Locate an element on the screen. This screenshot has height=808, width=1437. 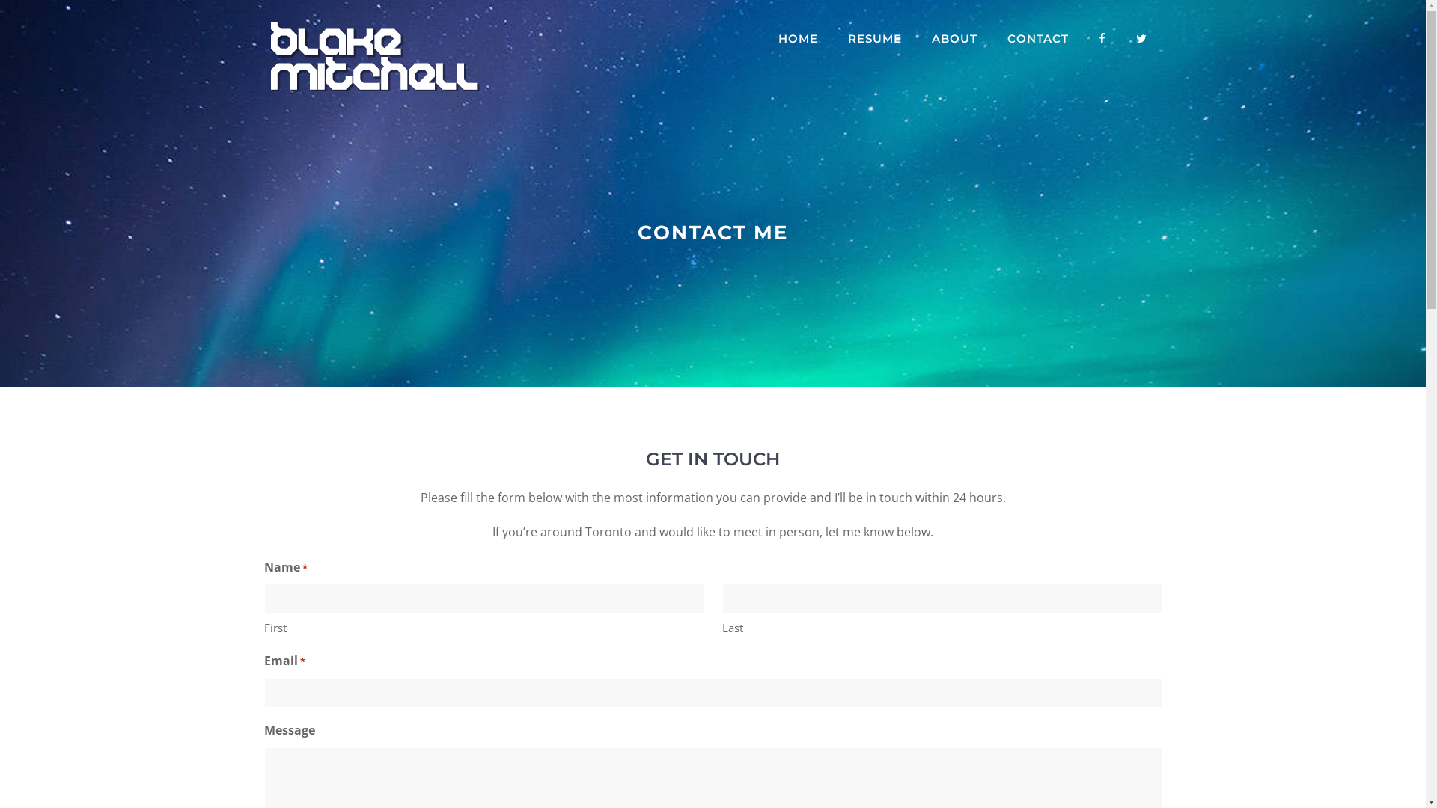
Skip to content is located at coordinates (0, 0).